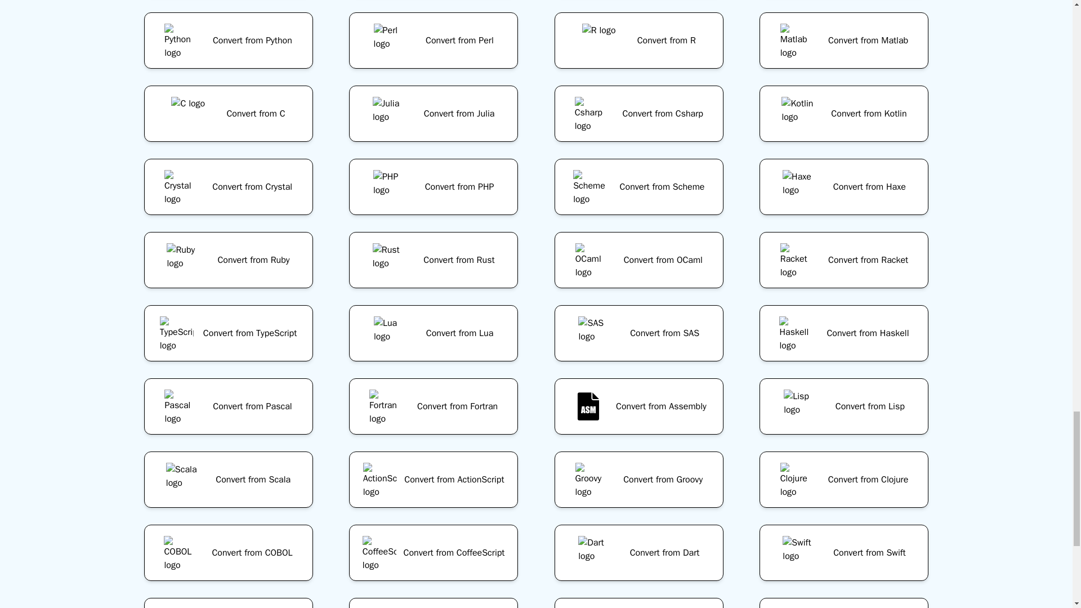 The height and width of the screenshot is (608, 1081). Describe the element at coordinates (228, 333) in the screenshot. I see `Convert from TypeScript` at that location.